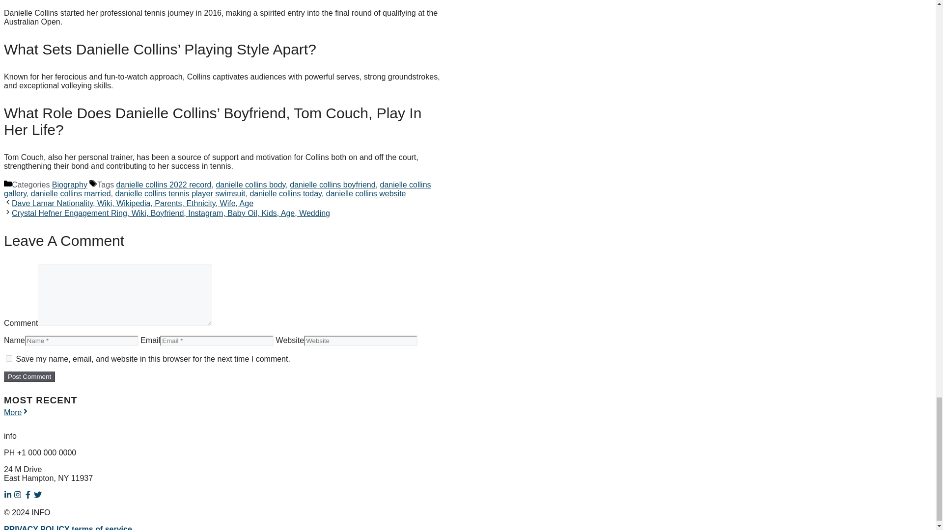  I want to click on Post Comment, so click(29, 376).